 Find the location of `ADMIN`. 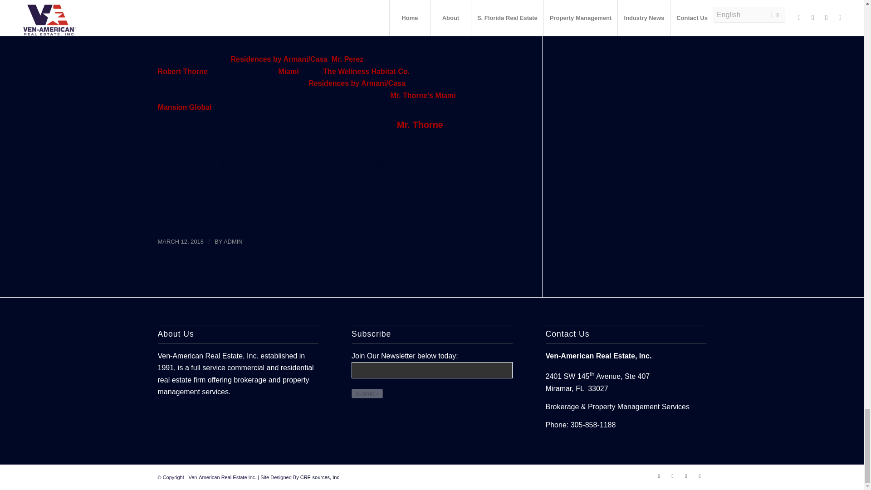

ADMIN is located at coordinates (233, 241).